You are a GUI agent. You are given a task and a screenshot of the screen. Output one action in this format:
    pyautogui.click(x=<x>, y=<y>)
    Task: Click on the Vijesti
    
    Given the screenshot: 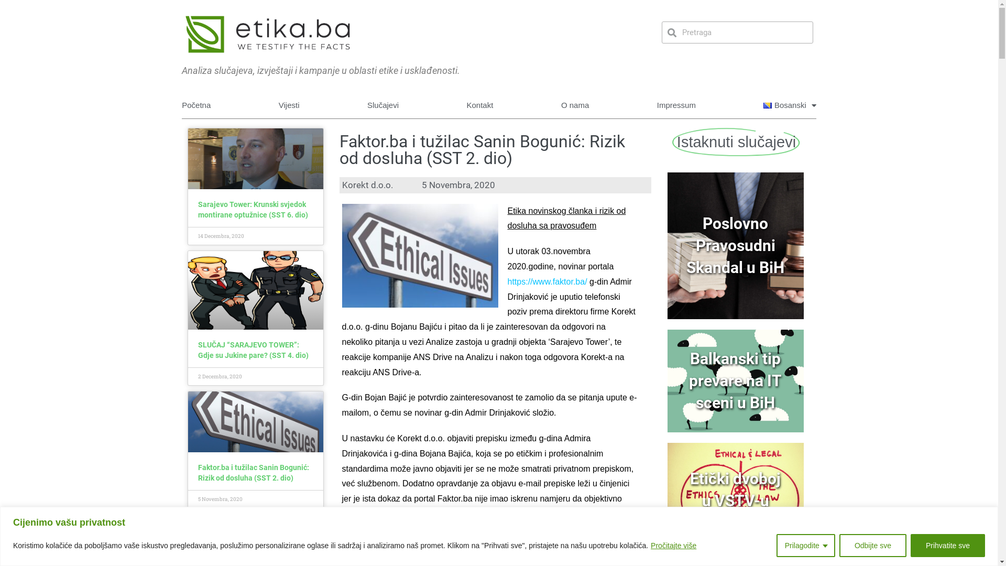 What is the action you would take?
    pyautogui.click(x=289, y=105)
    